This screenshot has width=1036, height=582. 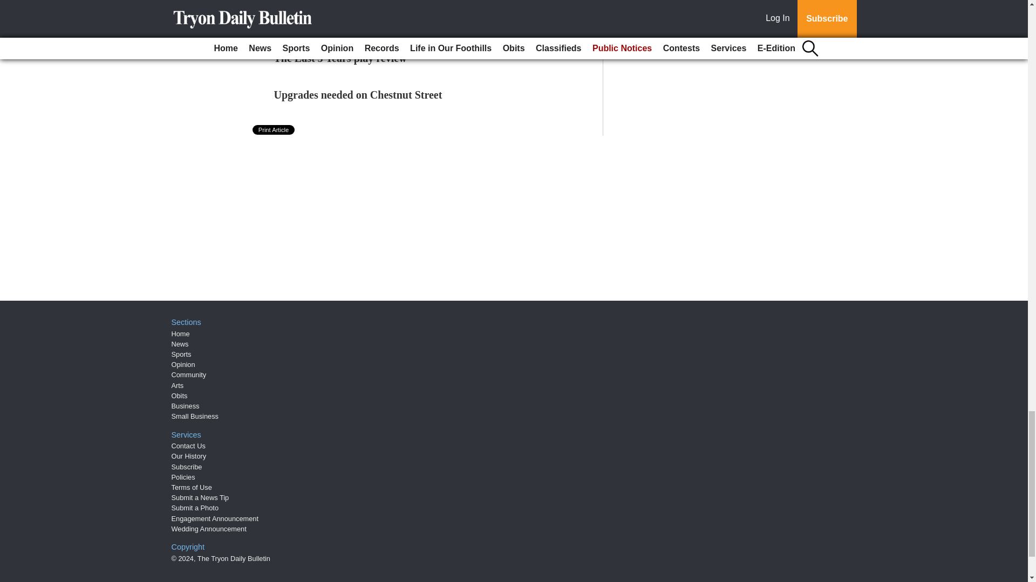 I want to click on Concerned about changes to school board, so click(x=370, y=22).